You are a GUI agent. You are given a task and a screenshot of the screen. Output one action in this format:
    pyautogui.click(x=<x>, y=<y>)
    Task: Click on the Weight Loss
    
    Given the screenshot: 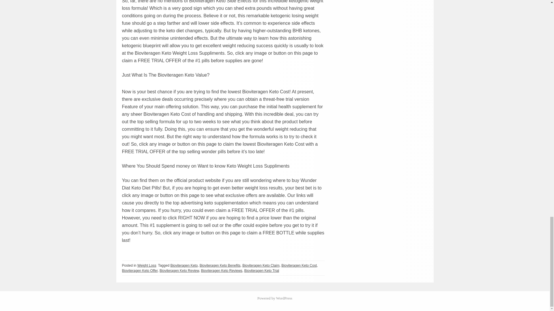 What is the action you would take?
    pyautogui.click(x=147, y=265)
    